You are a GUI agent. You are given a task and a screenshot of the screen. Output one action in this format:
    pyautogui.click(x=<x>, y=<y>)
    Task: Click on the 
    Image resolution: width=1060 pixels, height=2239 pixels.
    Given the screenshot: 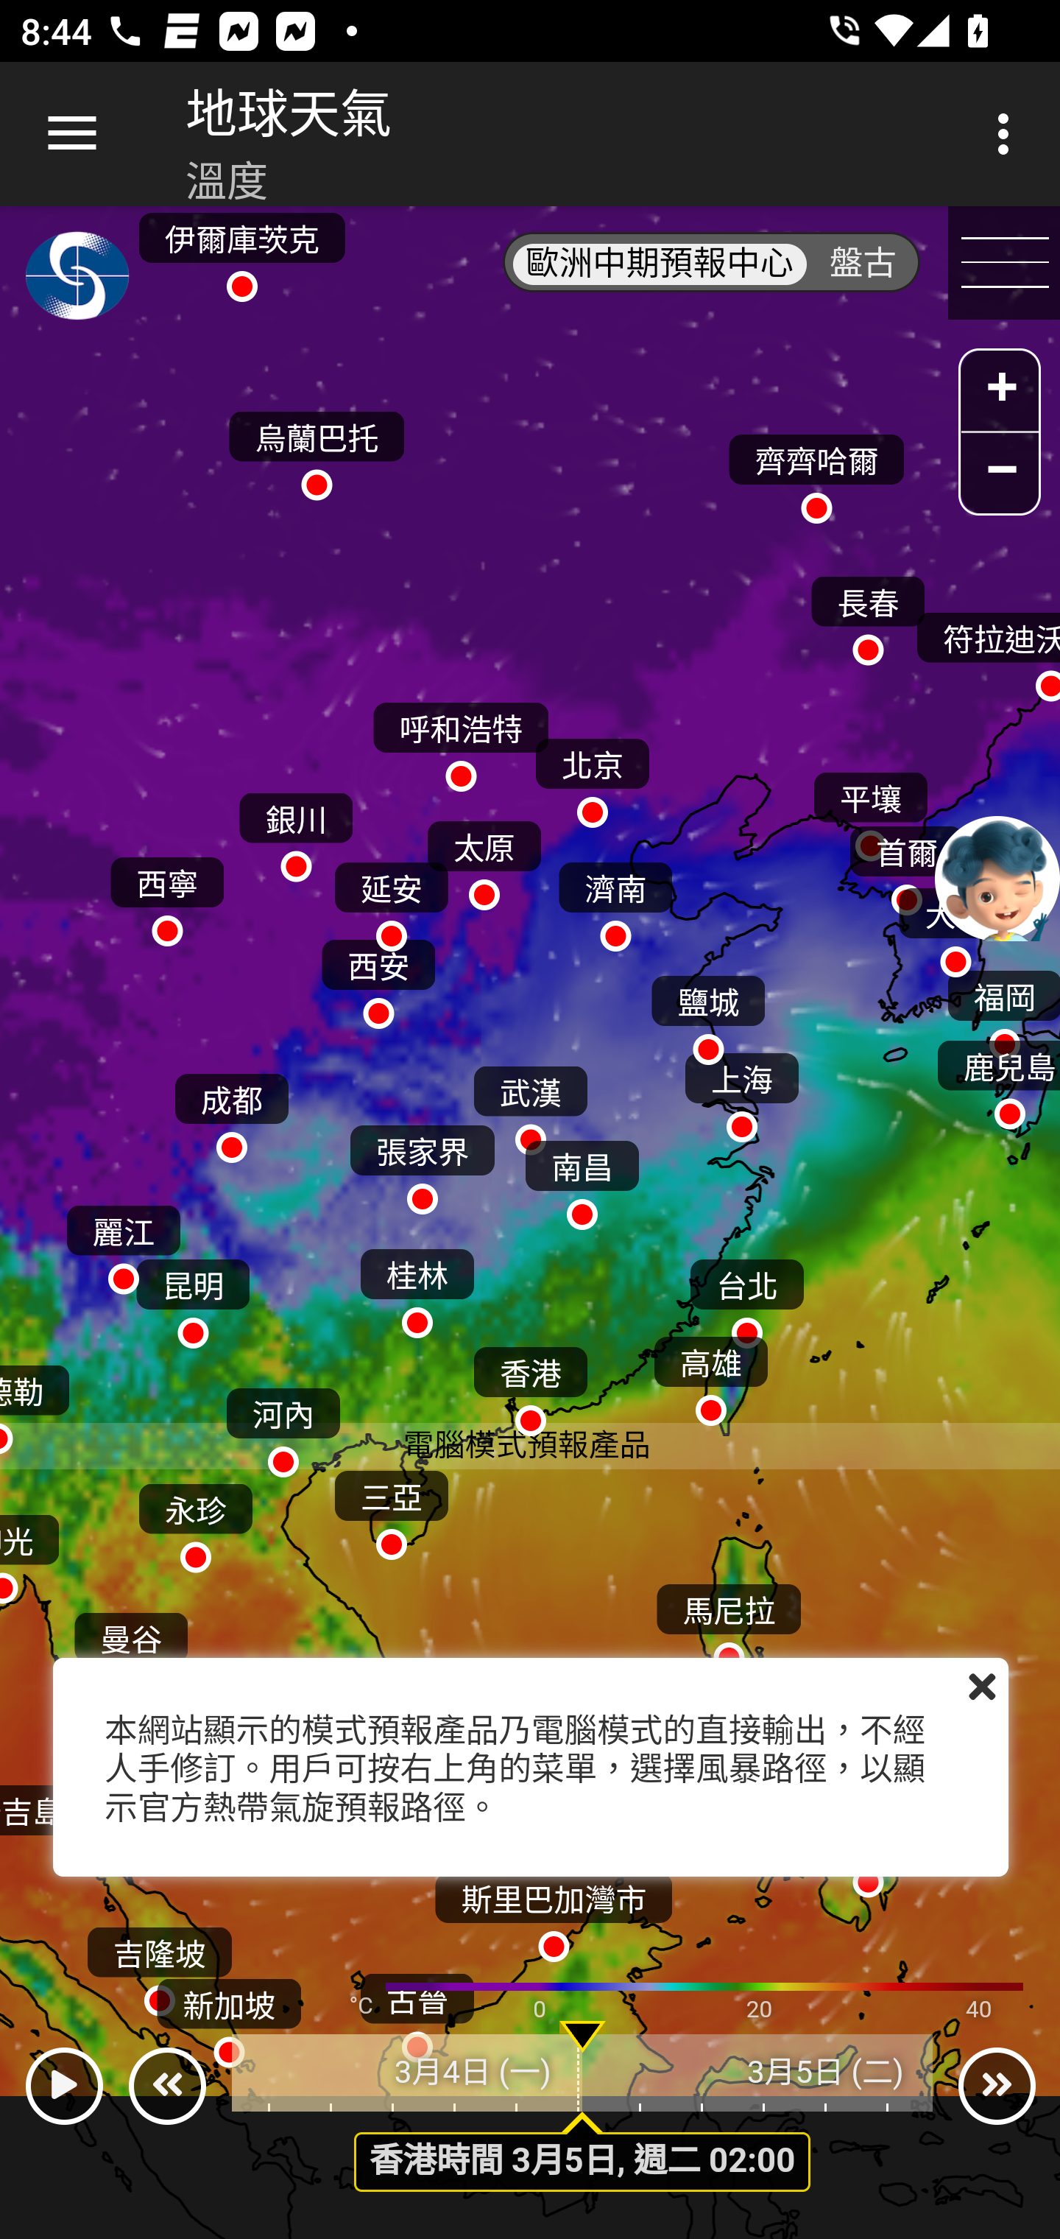 What is the action you would take?
    pyautogui.click(x=63, y=2087)
    